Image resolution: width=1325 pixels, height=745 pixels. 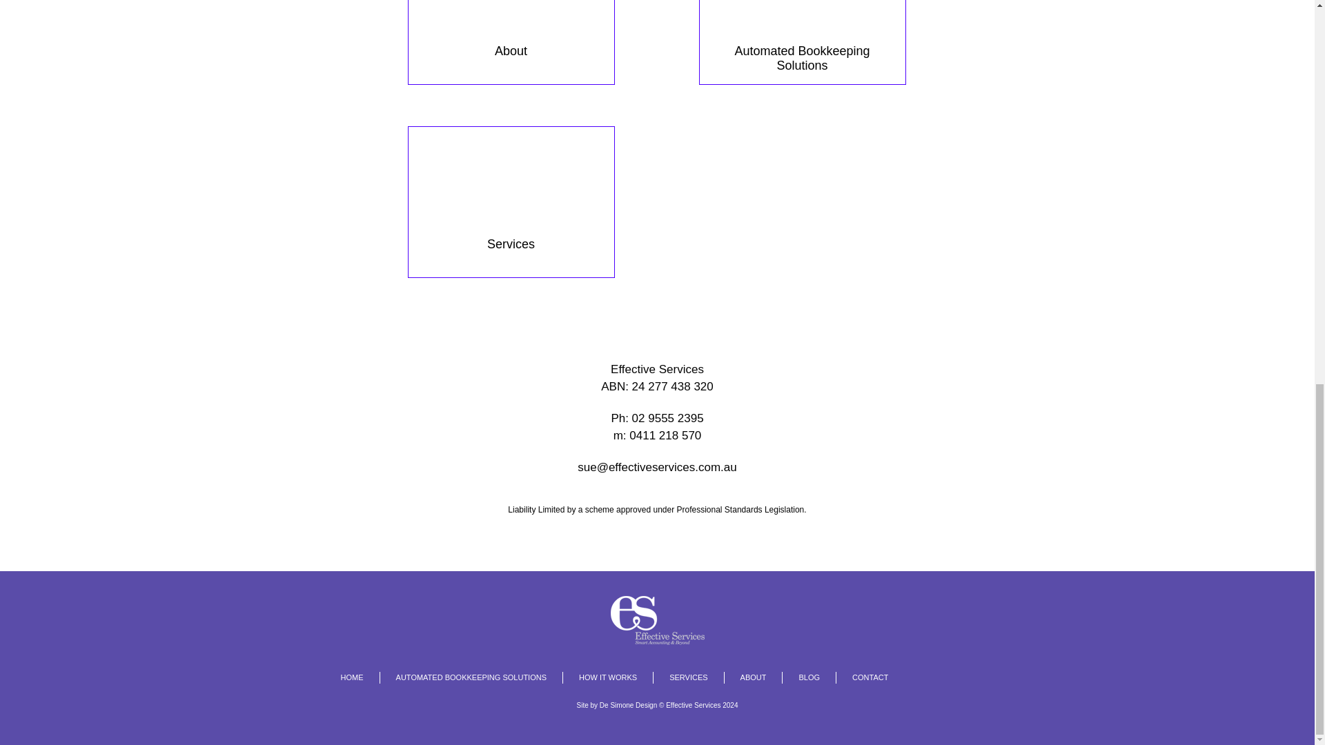 I want to click on Site by De Simone Design, so click(x=962, y=677).